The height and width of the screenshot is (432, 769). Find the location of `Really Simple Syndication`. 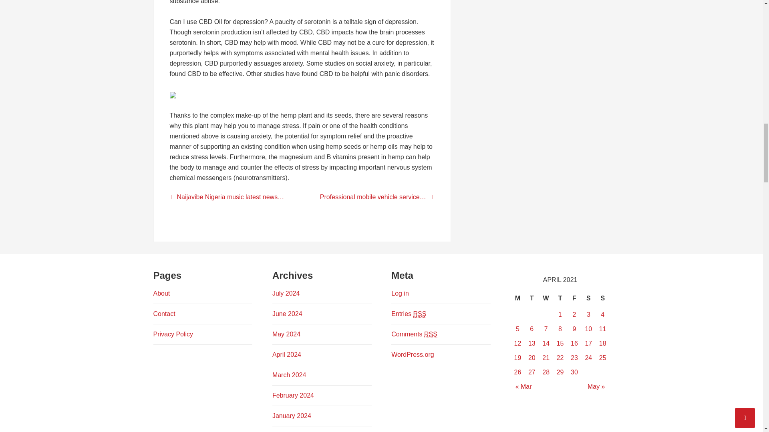

Really Simple Syndication is located at coordinates (431, 334).